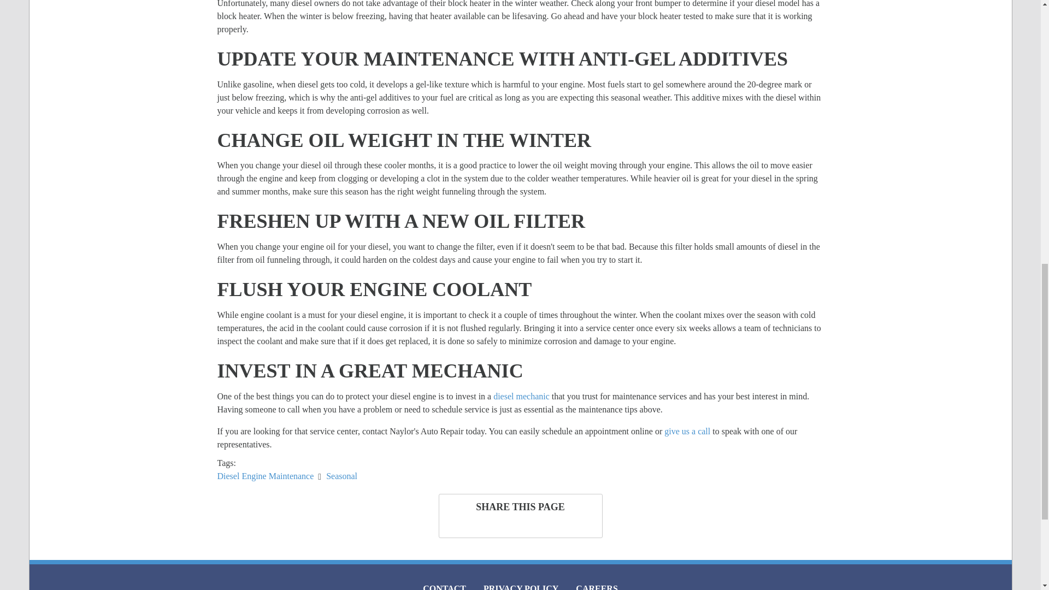  I want to click on diesel mechanic, so click(522, 397).